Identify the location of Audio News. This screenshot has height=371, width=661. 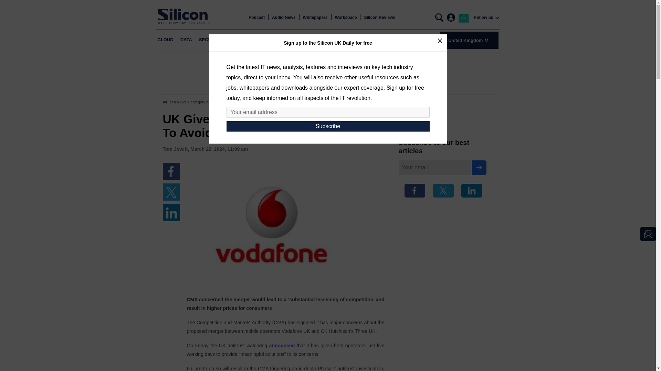
(284, 18).